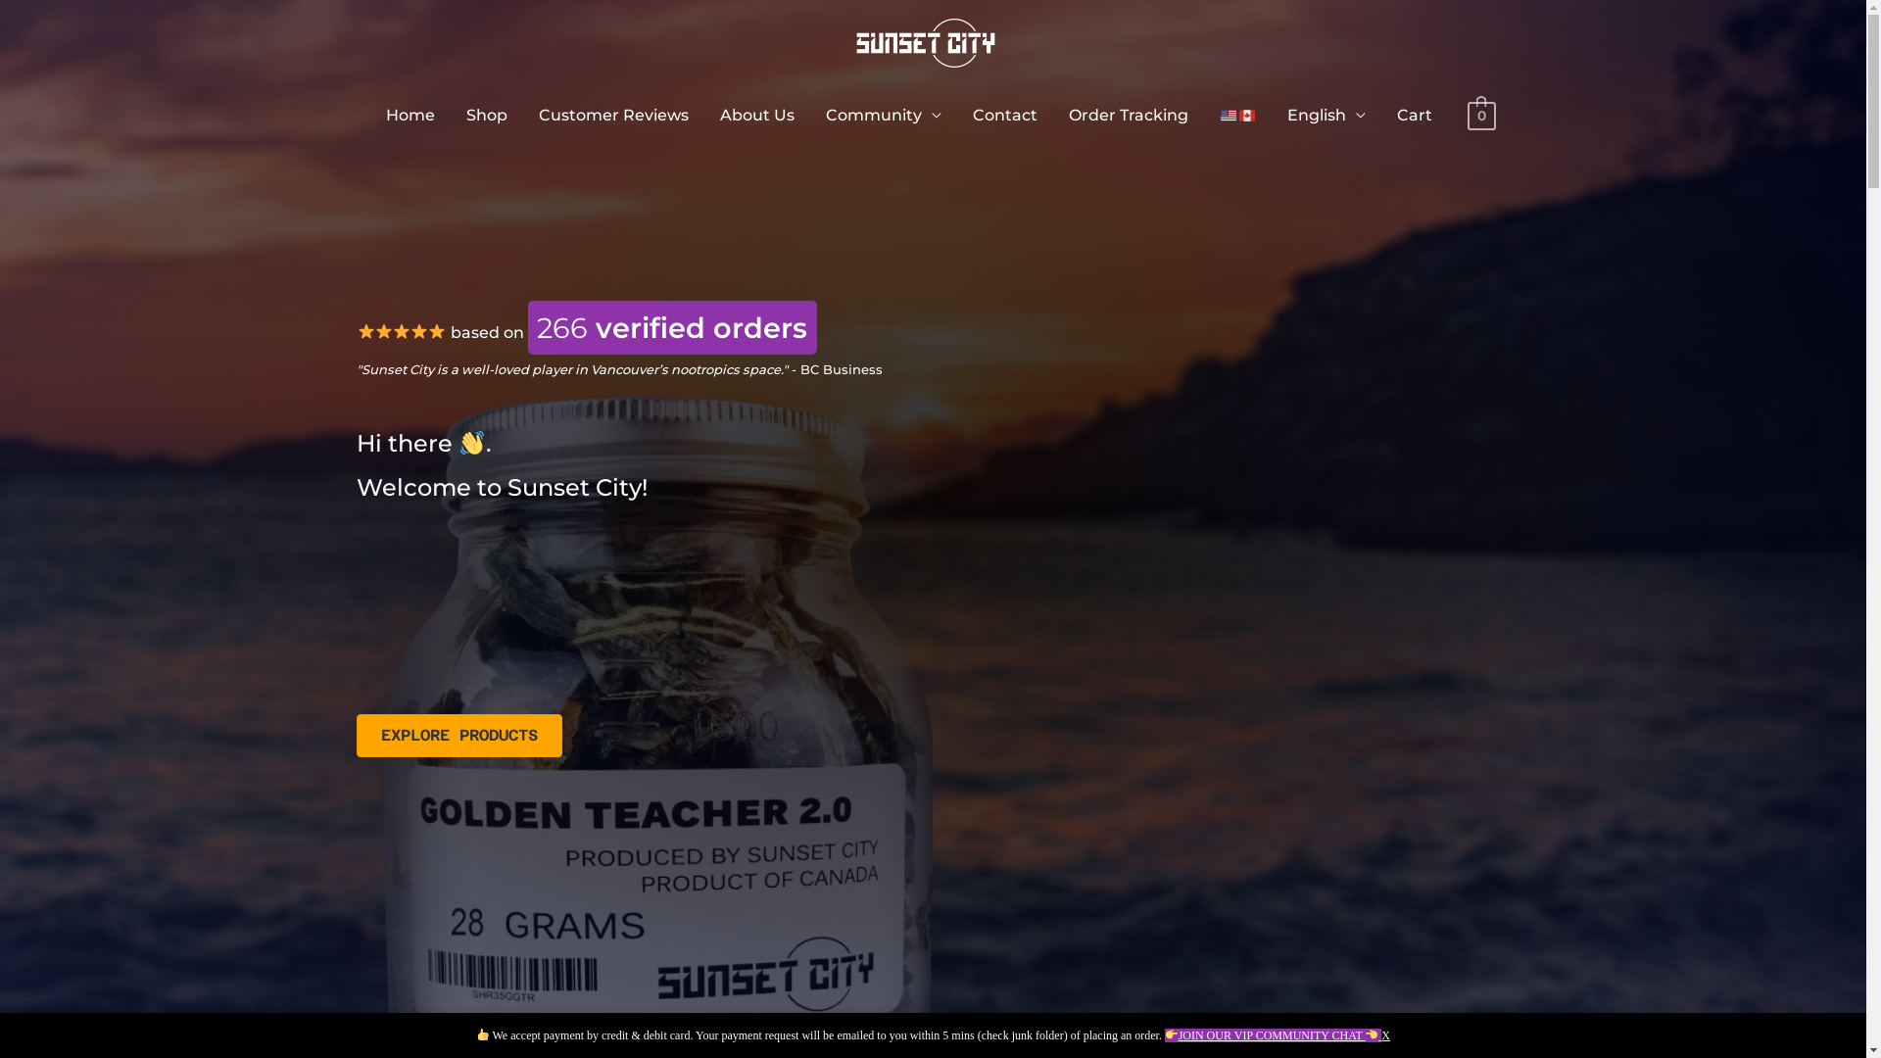  Describe the element at coordinates (410, 116) in the screenshot. I see `Home` at that location.